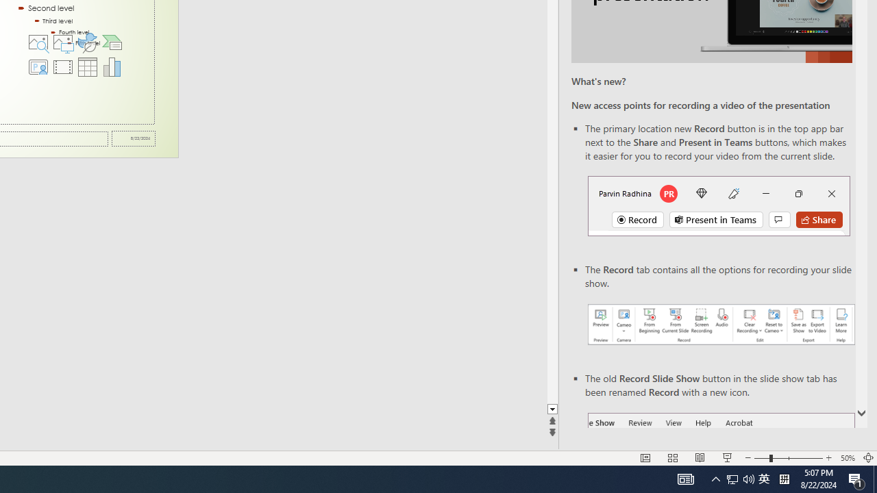 This screenshot has width=877, height=493. I want to click on Date, so click(133, 138).